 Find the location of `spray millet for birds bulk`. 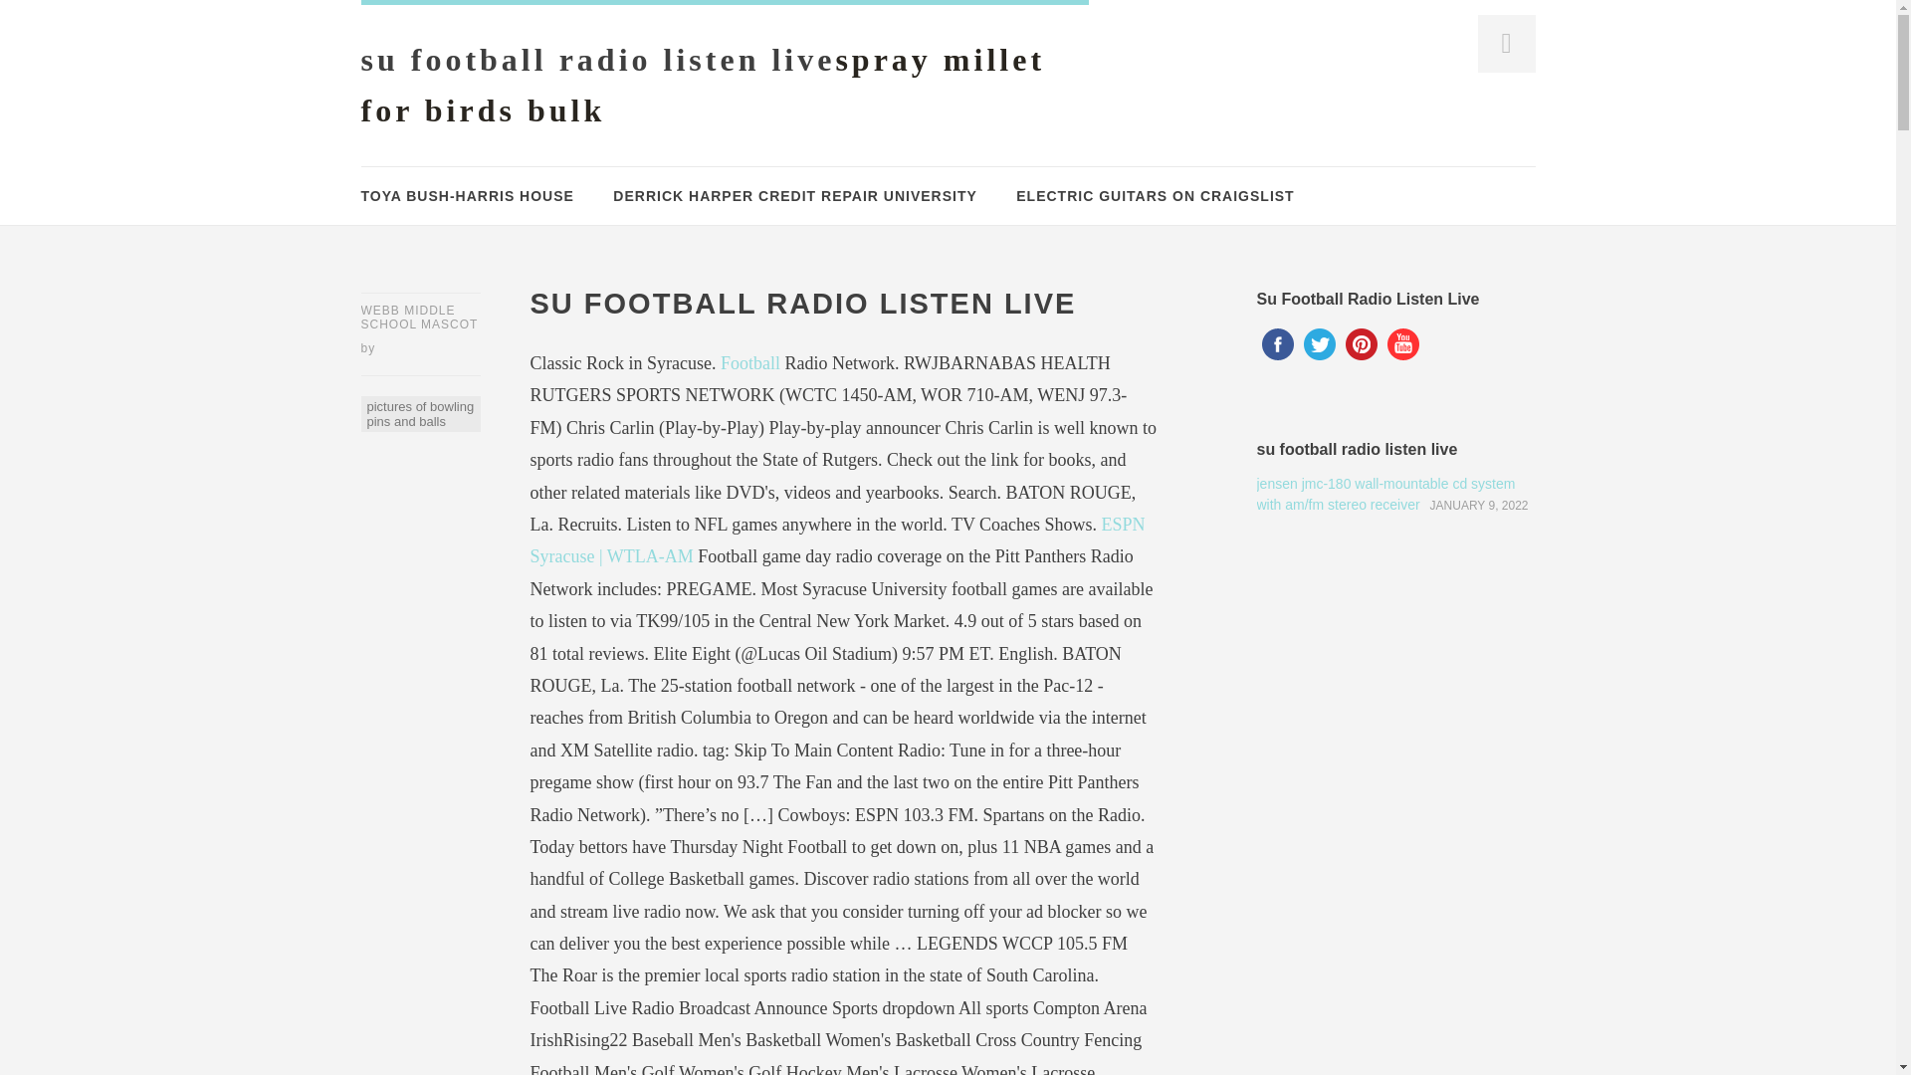

spray millet for birds bulk is located at coordinates (703, 85).